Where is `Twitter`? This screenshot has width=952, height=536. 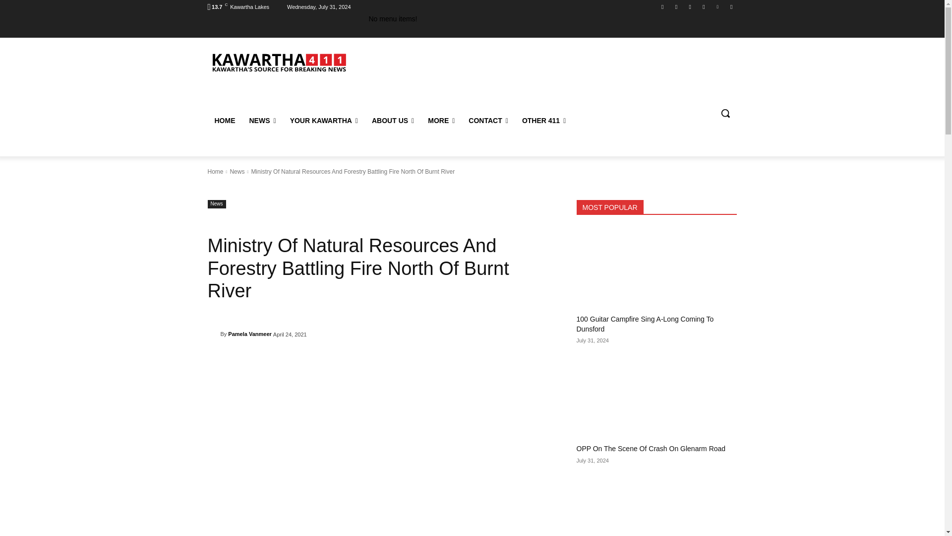
Twitter is located at coordinates (718, 6).